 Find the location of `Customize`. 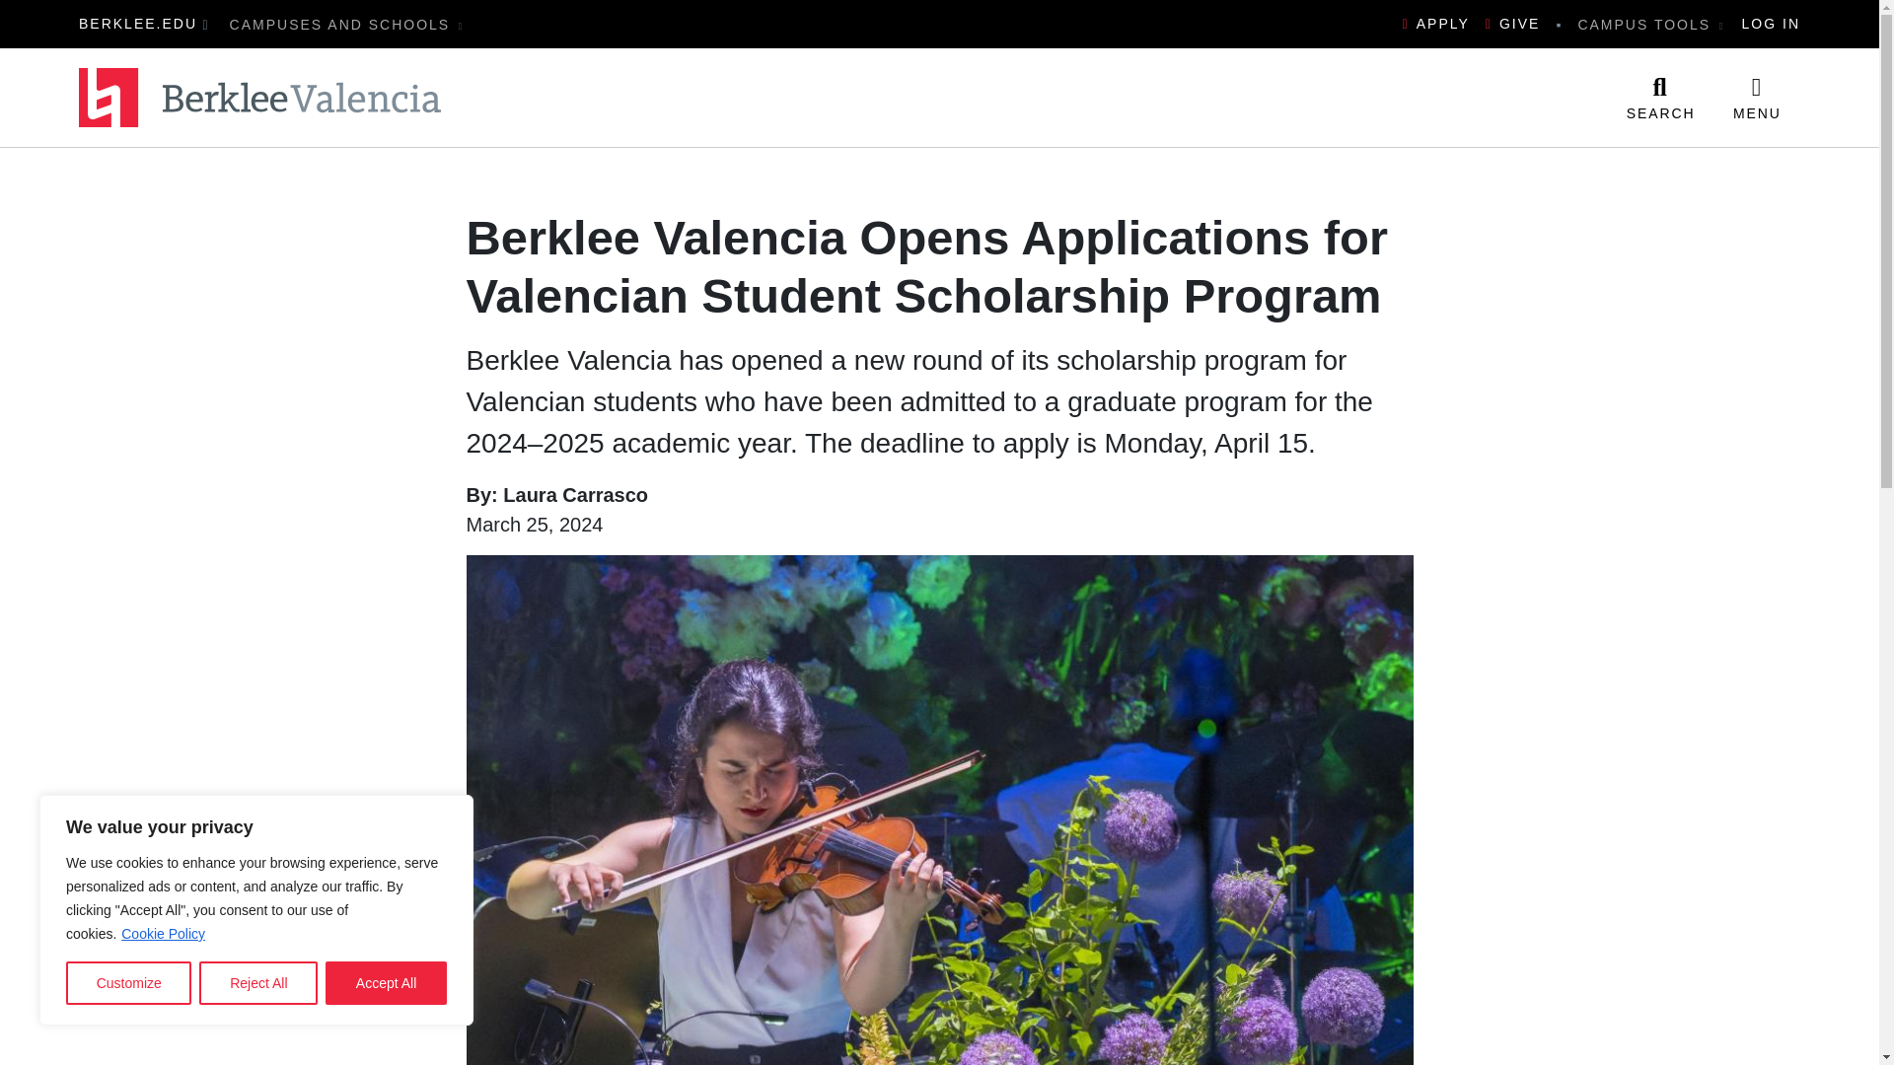

Customize is located at coordinates (128, 983).